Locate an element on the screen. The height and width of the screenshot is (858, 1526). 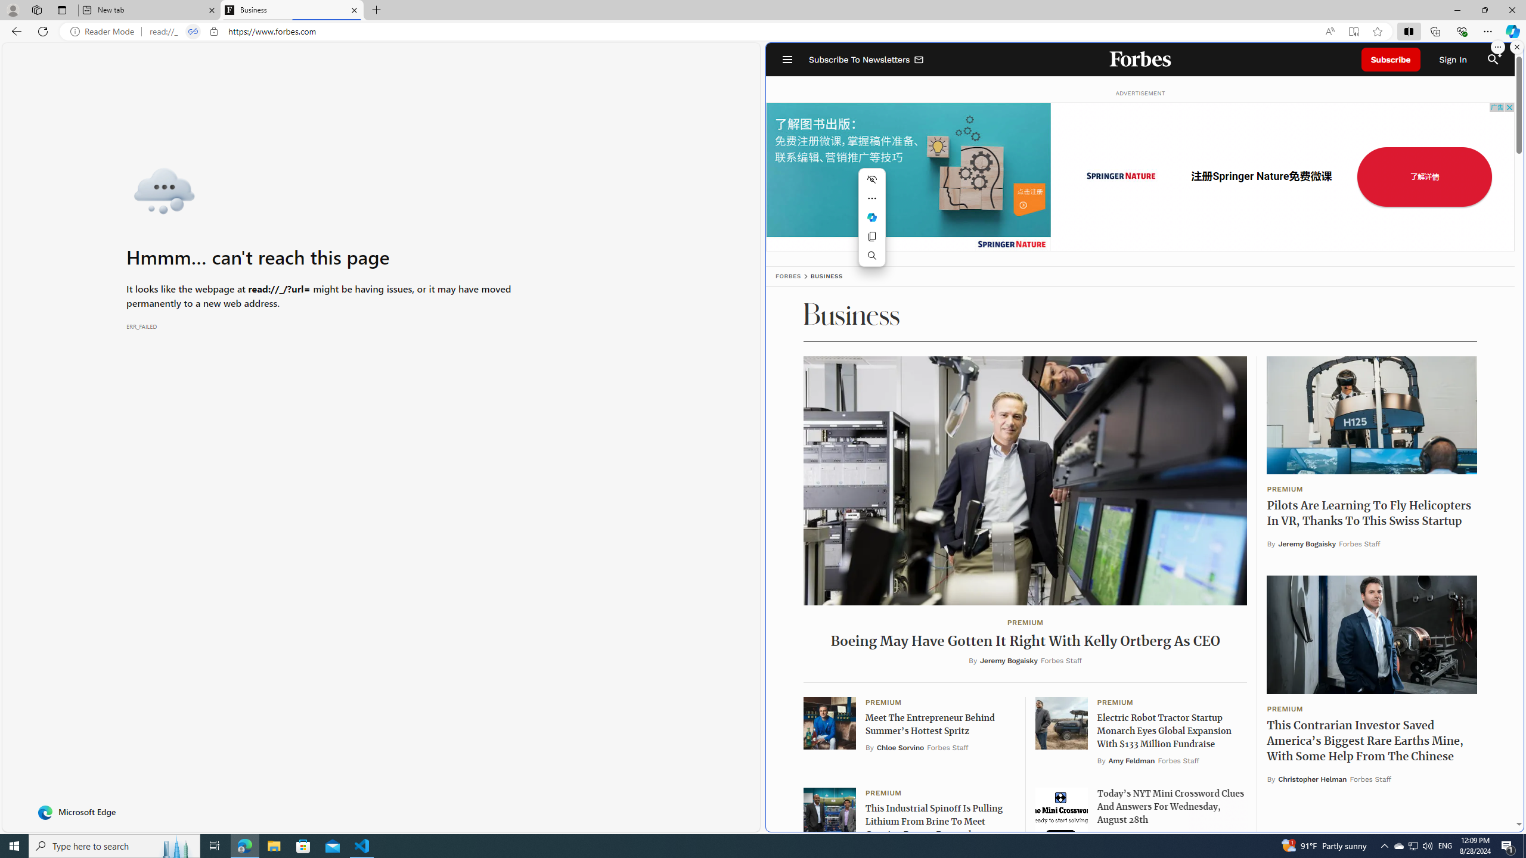
Mini menu on text selection is located at coordinates (871, 217).